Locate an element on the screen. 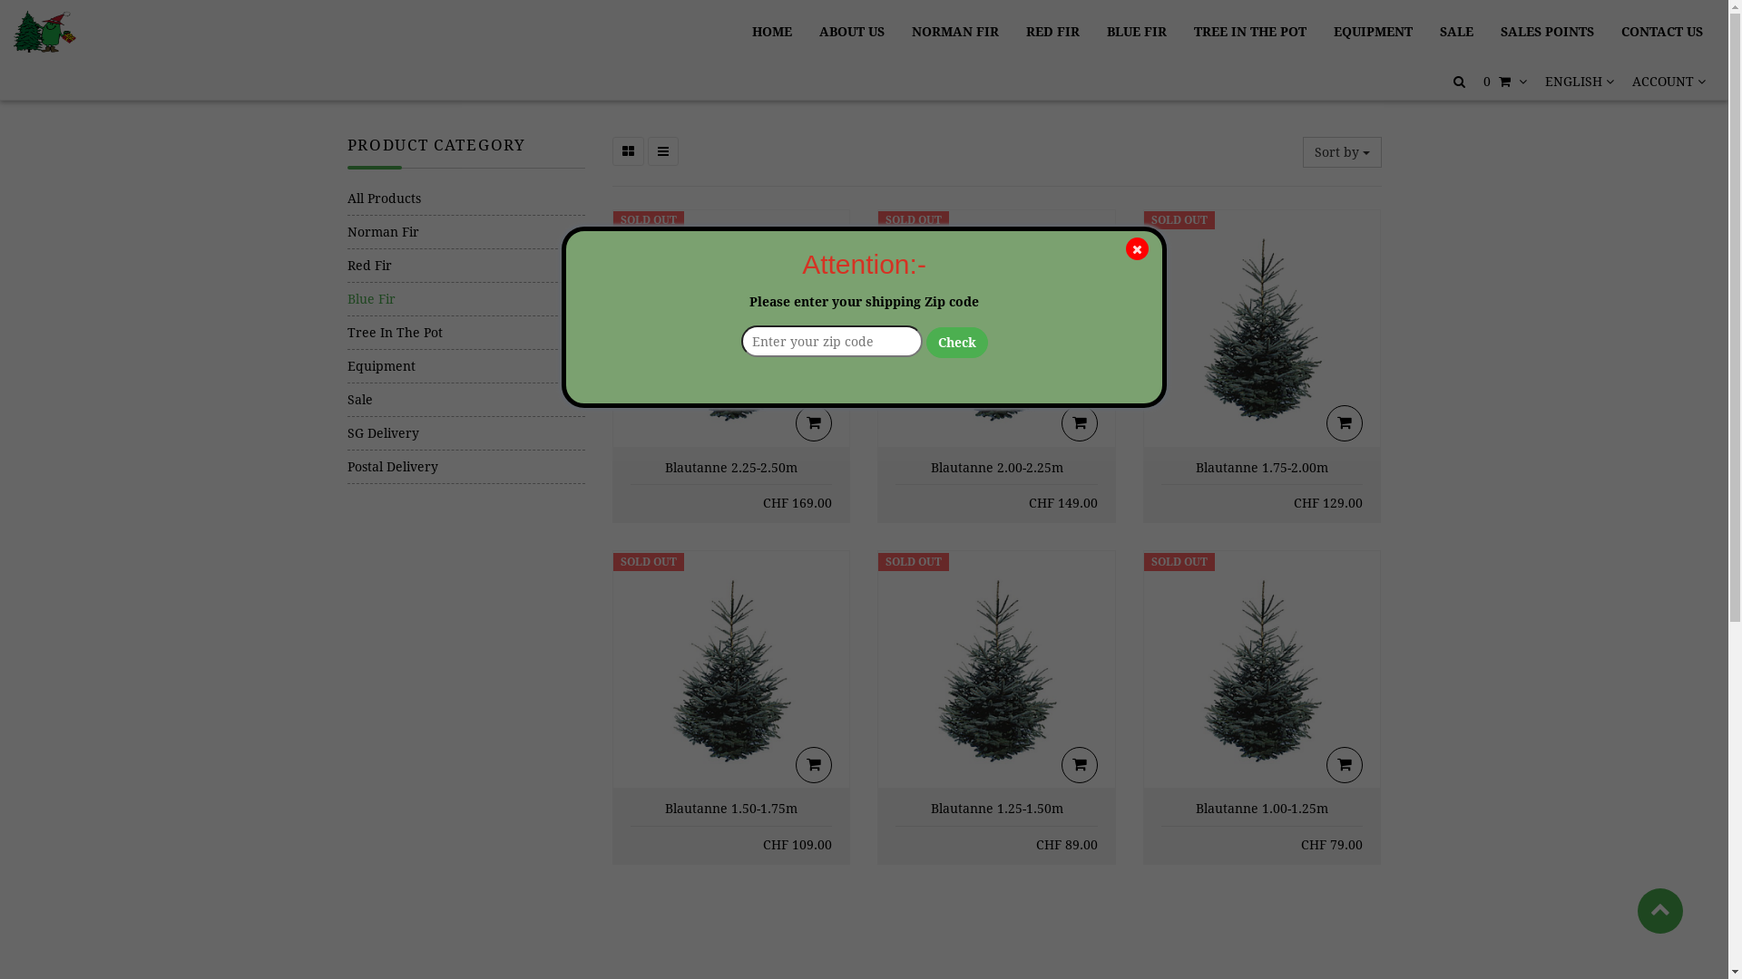 The height and width of the screenshot is (979, 1742). Sale is located at coordinates (466, 400).